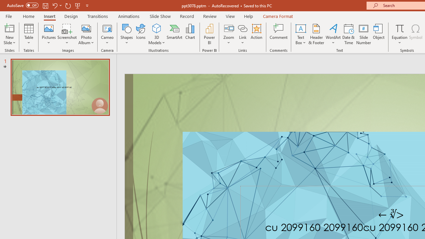 Image resolution: width=425 pixels, height=239 pixels. I want to click on Screenshot, so click(67, 34).